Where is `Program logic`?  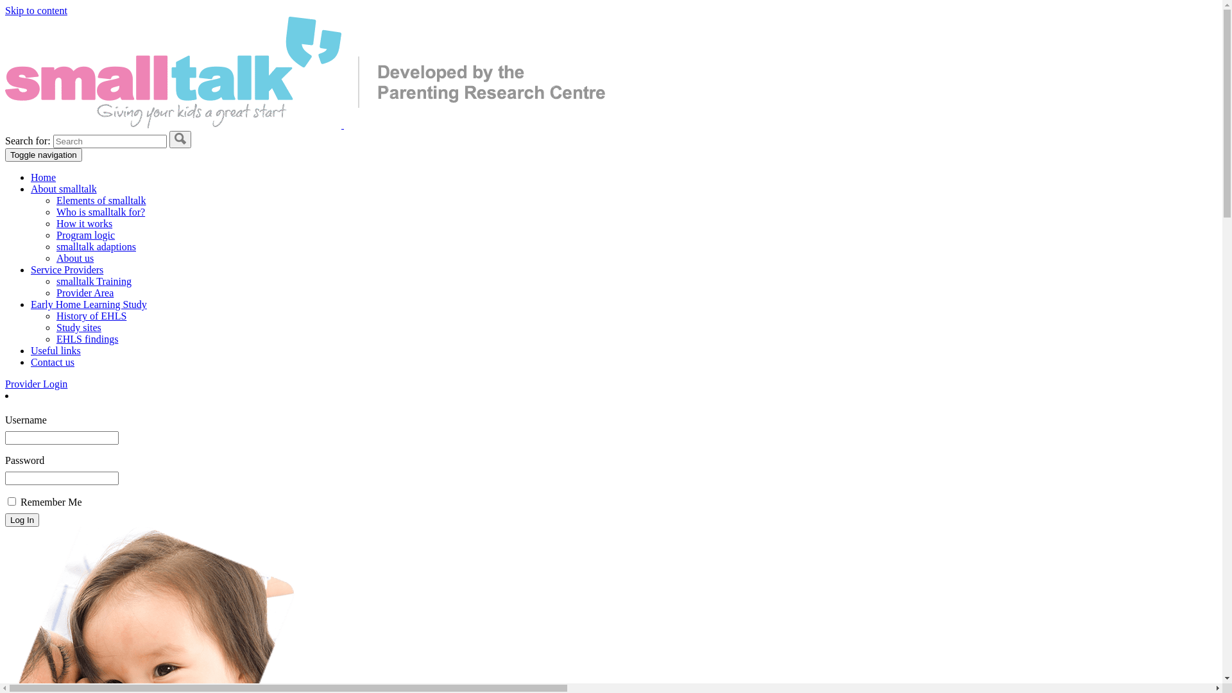
Program logic is located at coordinates (86, 235).